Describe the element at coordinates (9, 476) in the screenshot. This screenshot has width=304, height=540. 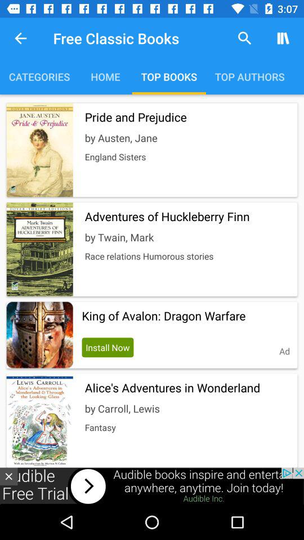
I see `close button` at that location.